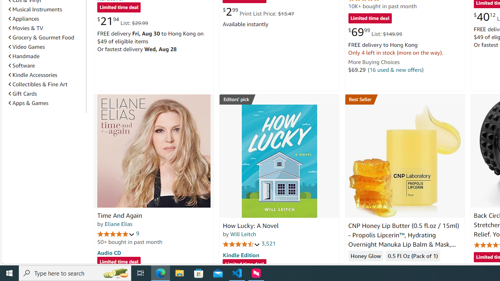  What do you see at coordinates (46, 103) in the screenshot?
I see `Apps & Games` at bounding box center [46, 103].